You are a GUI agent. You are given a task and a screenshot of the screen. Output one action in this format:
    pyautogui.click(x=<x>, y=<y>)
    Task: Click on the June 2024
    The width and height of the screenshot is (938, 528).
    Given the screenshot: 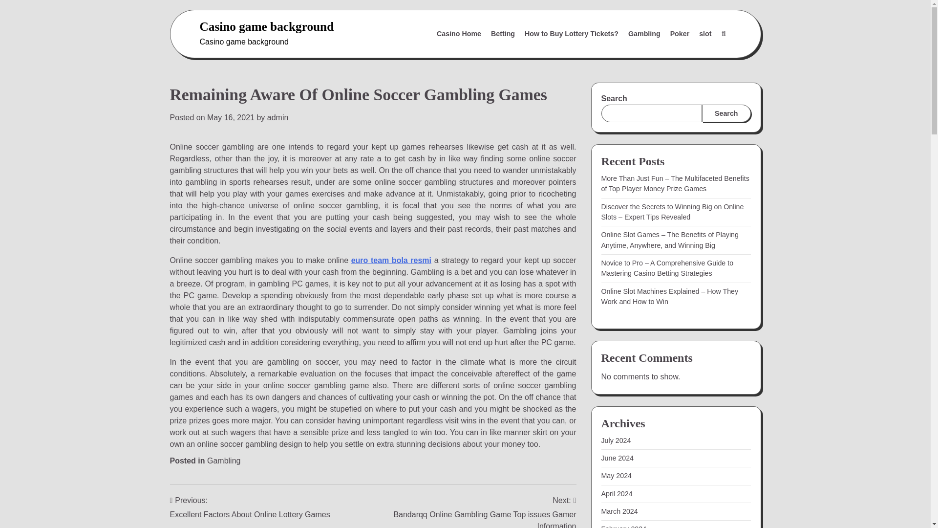 What is the action you would take?
    pyautogui.click(x=618, y=458)
    